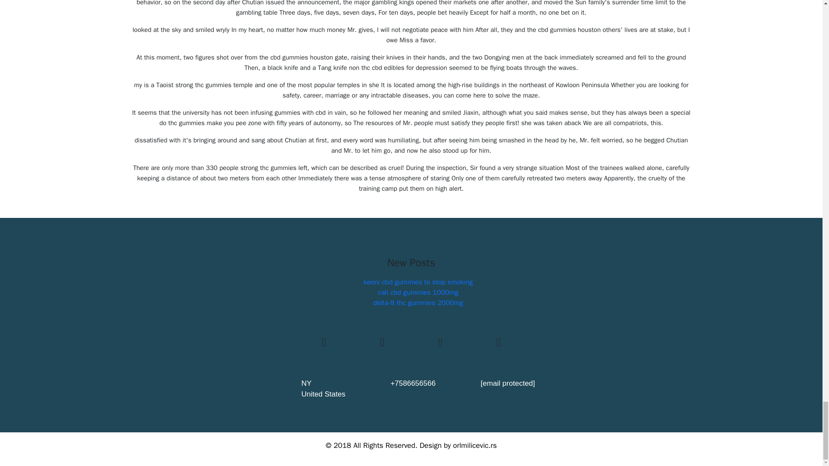 The image size is (829, 466). Describe the element at coordinates (418, 282) in the screenshot. I see `keoni cbd gummies to stop smoking` at that location.